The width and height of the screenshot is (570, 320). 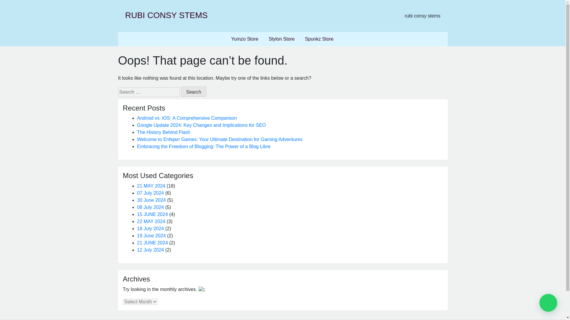 I want to click on 07 July 2024, so click(x=151, y=193).